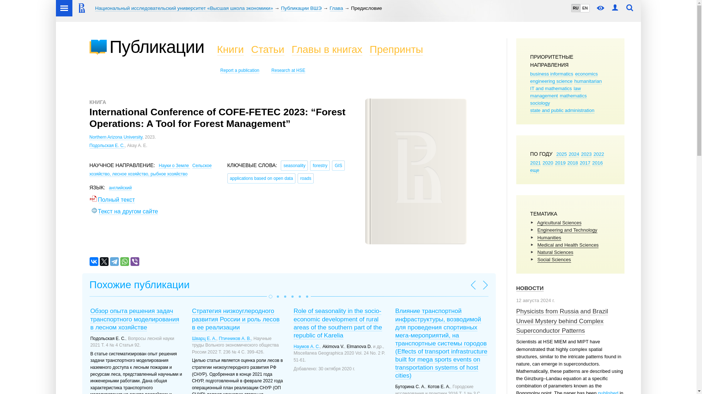 The height and width of the screenshot is (394, 702). I want to click on 2016, so click(597, 163).